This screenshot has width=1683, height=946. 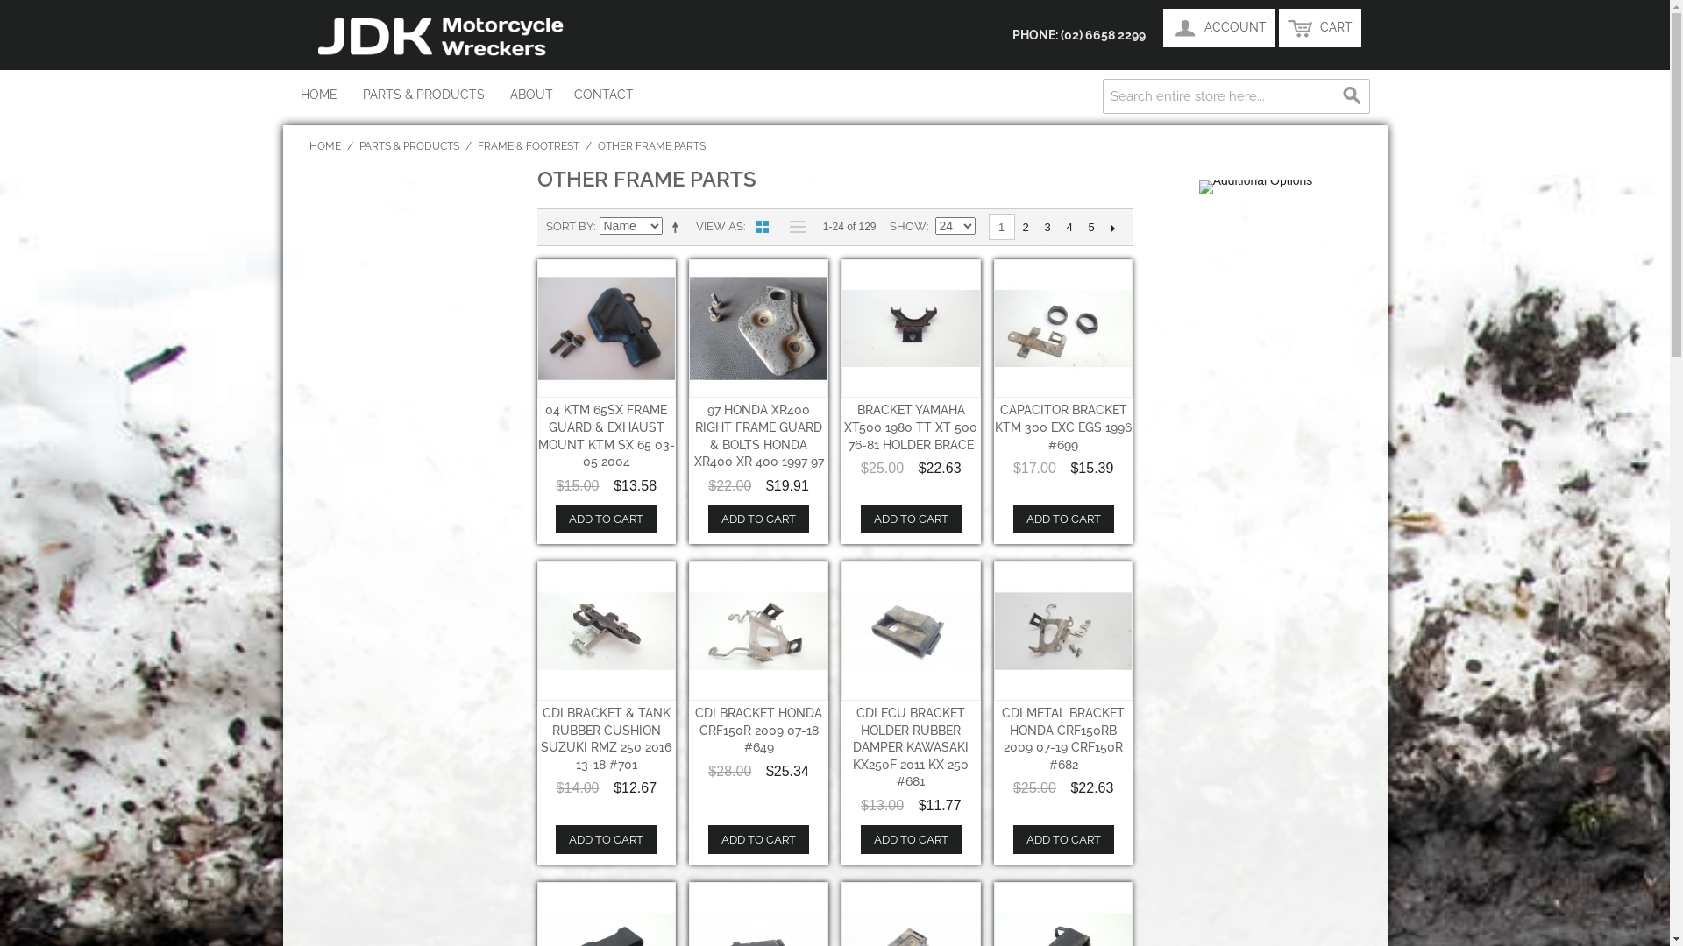 I want to click on ADD TO CART, so click(x=607, y=839).